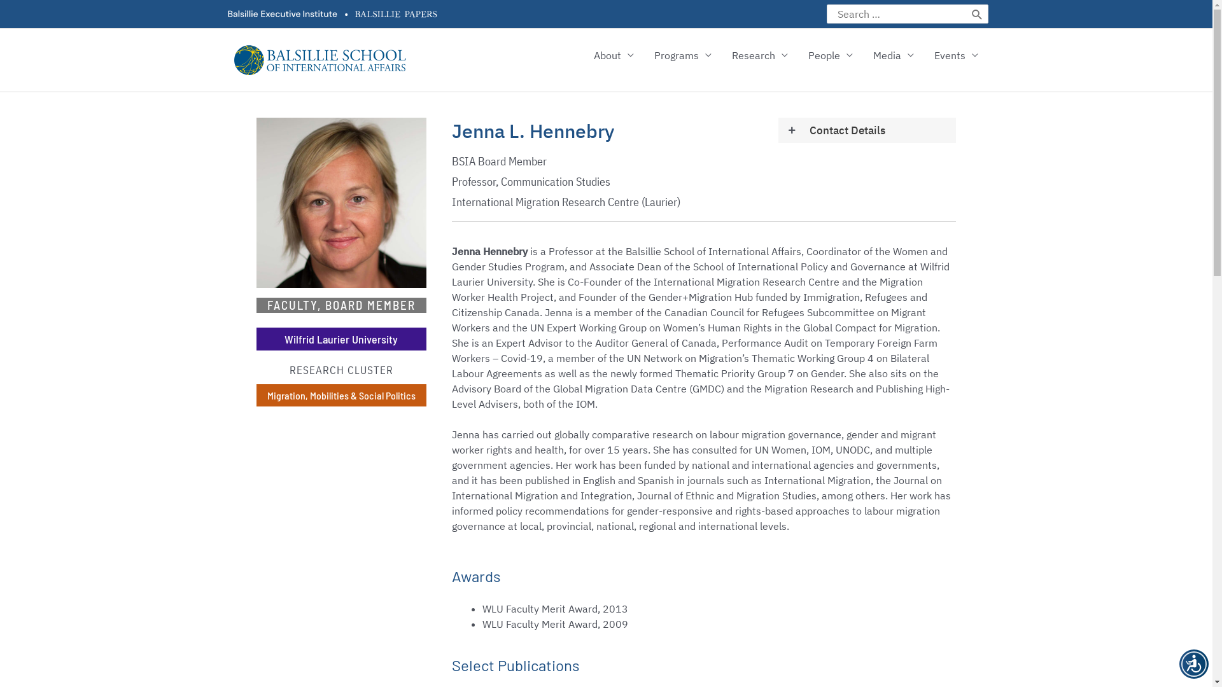 The image size is (1222, 687). Describe the element at coordinates (341, 203) in the screenshot. I see `Jenna-L.-Hennebry-RS-400x400` at that location.